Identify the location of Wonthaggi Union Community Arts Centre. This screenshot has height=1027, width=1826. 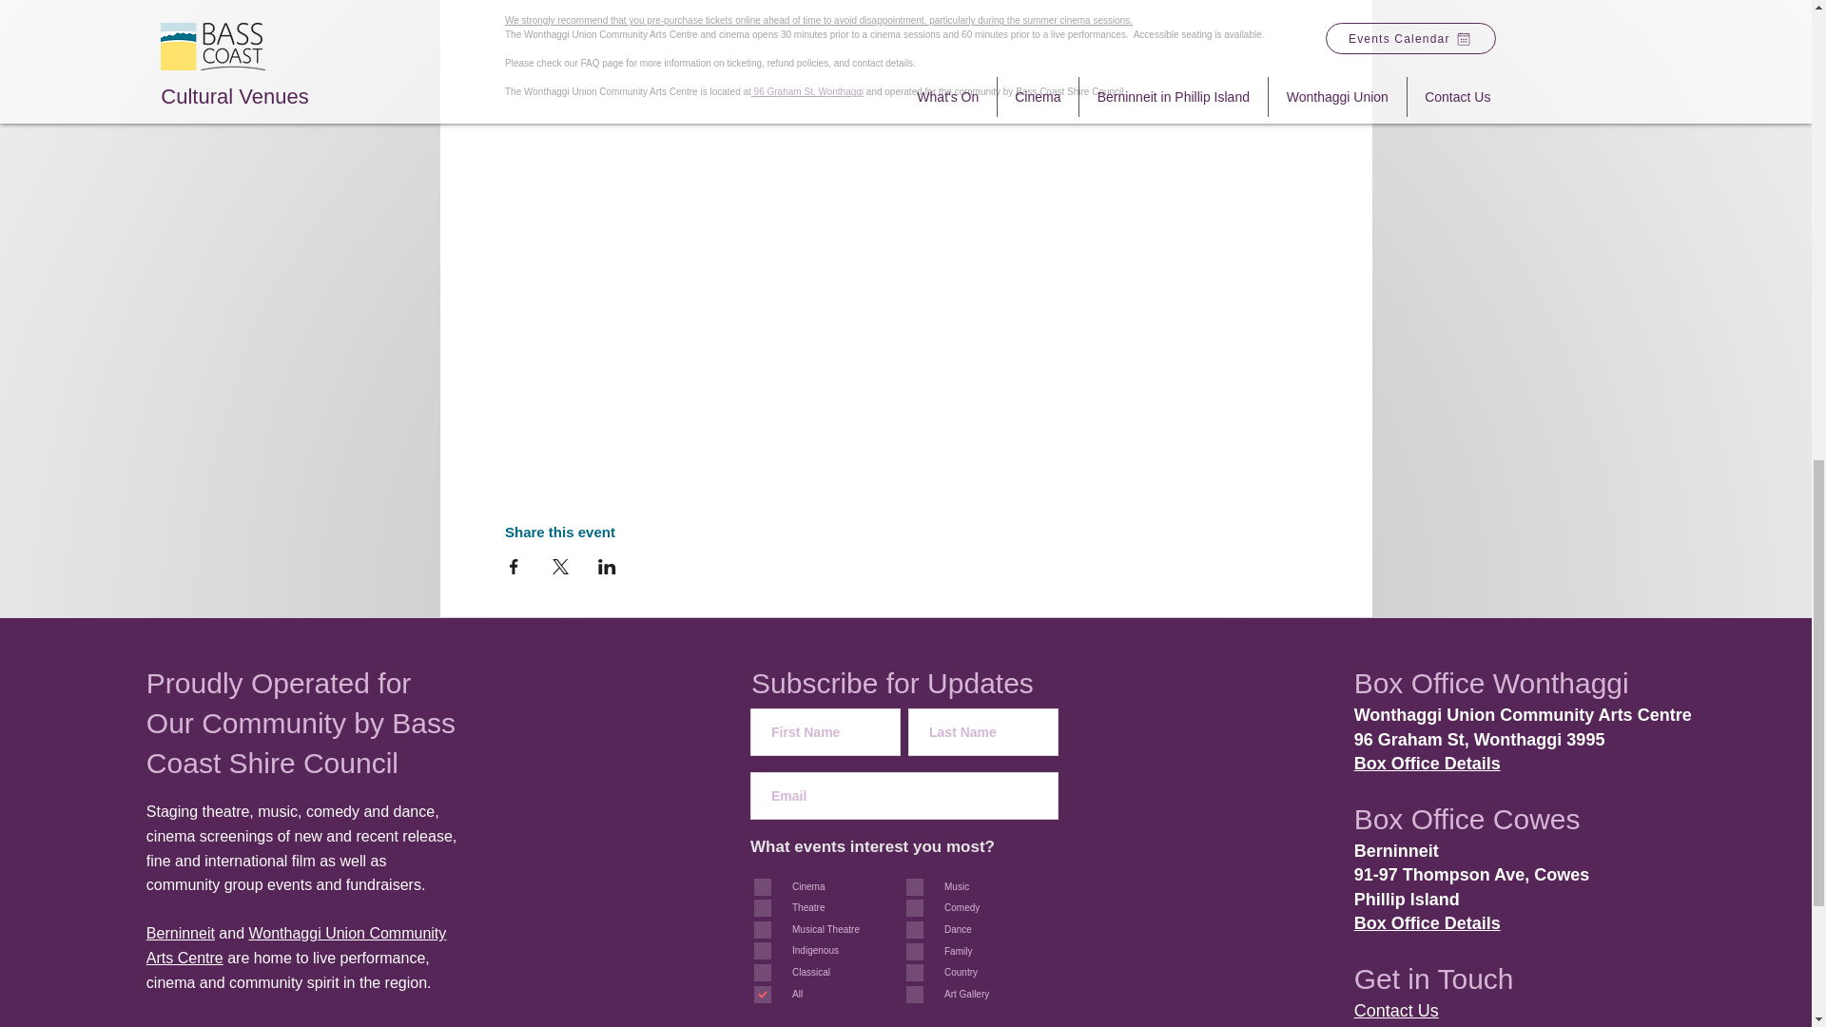
(295, 945).